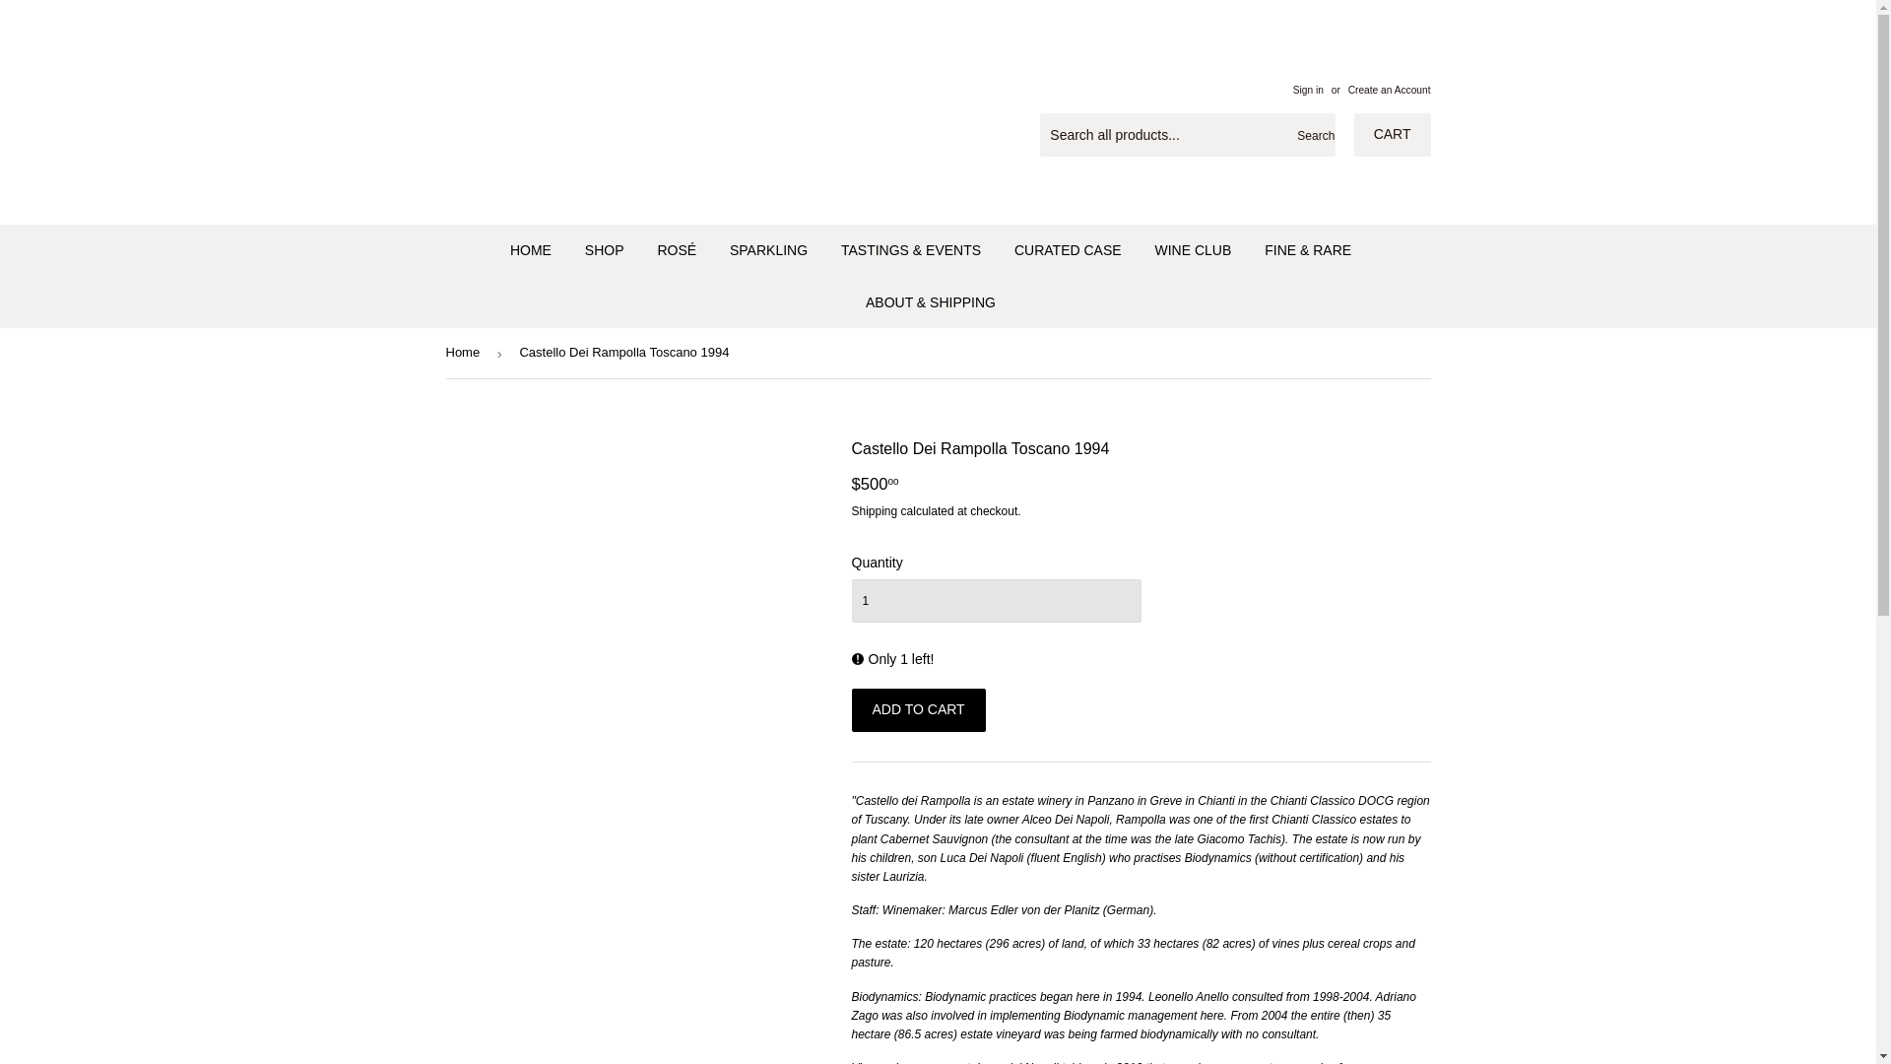 The width and height of the screenshot is (1891, 1064). I want to click on Search, so click(1313, 135).